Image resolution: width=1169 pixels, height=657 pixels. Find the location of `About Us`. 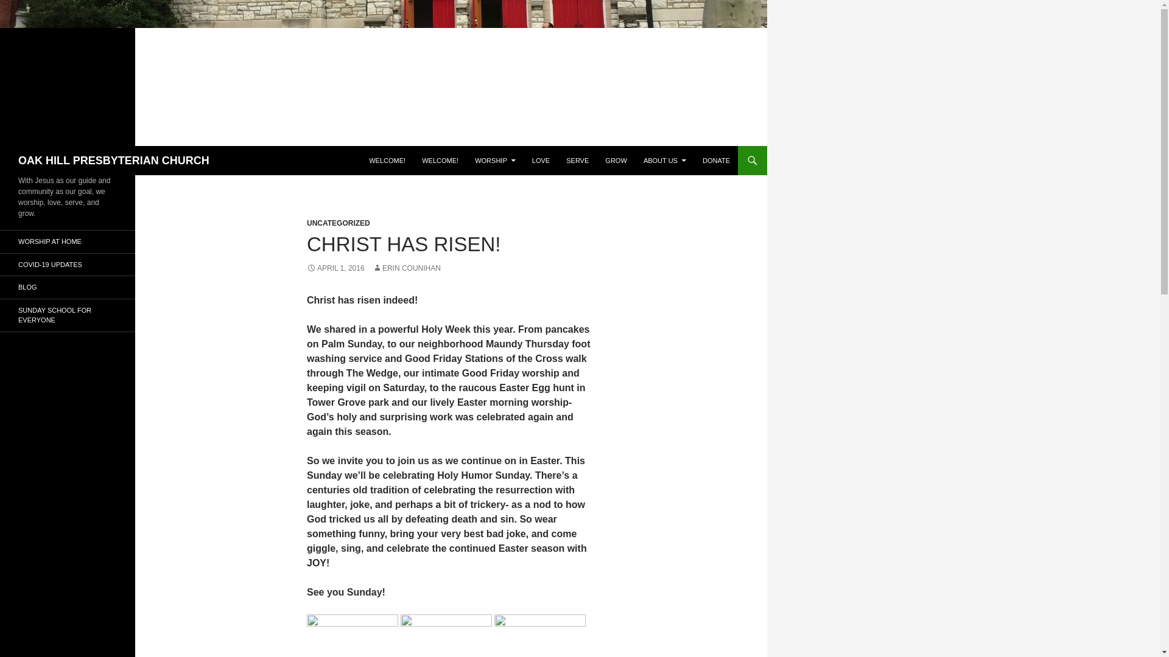

About Us is located at coordinates (664, 161).